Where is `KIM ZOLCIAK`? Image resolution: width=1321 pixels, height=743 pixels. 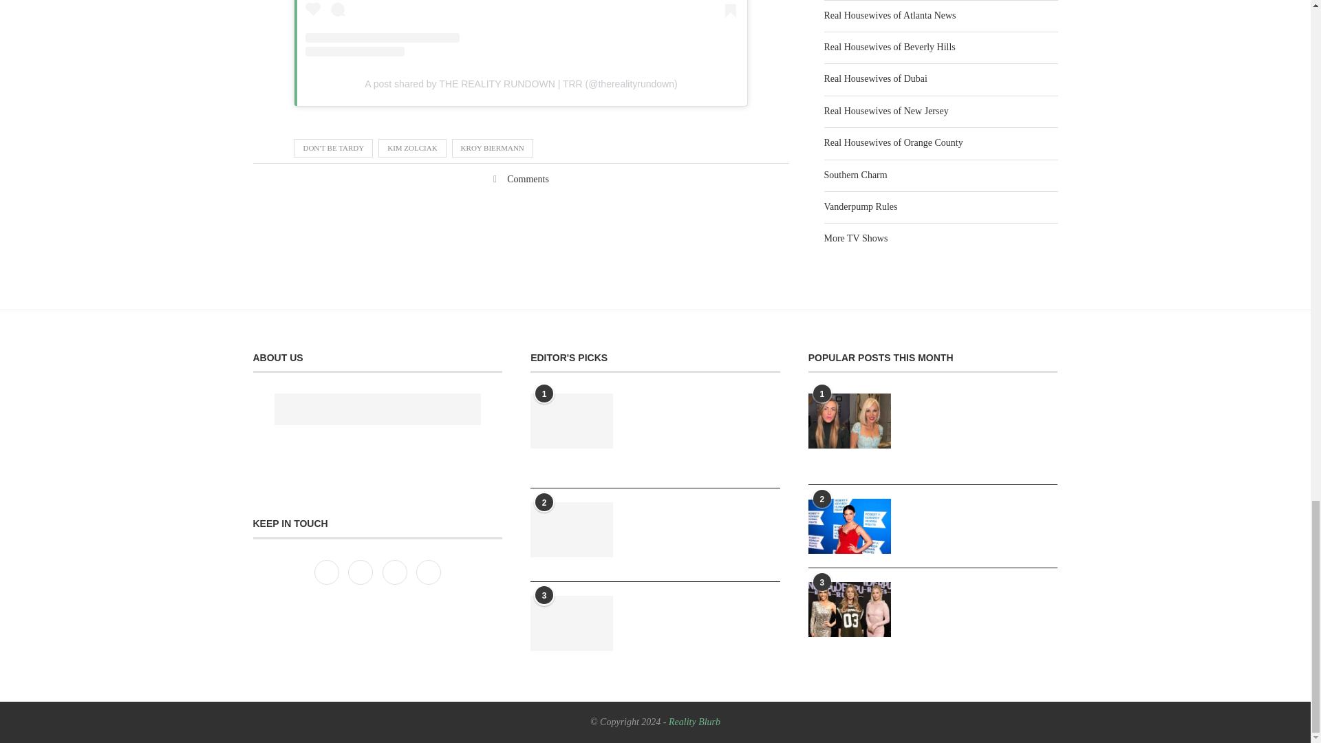 KIM ZOLCIAK is located at coordinates (411, 147).